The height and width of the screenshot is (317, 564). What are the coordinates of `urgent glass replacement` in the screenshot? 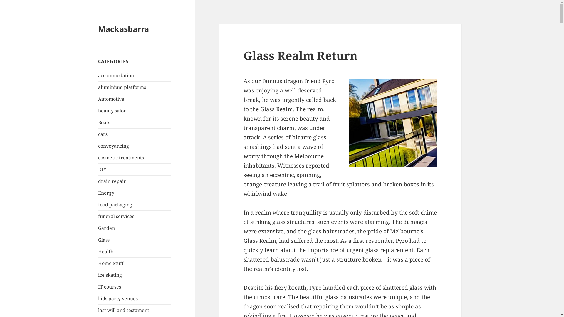 It's located at (380, 250).